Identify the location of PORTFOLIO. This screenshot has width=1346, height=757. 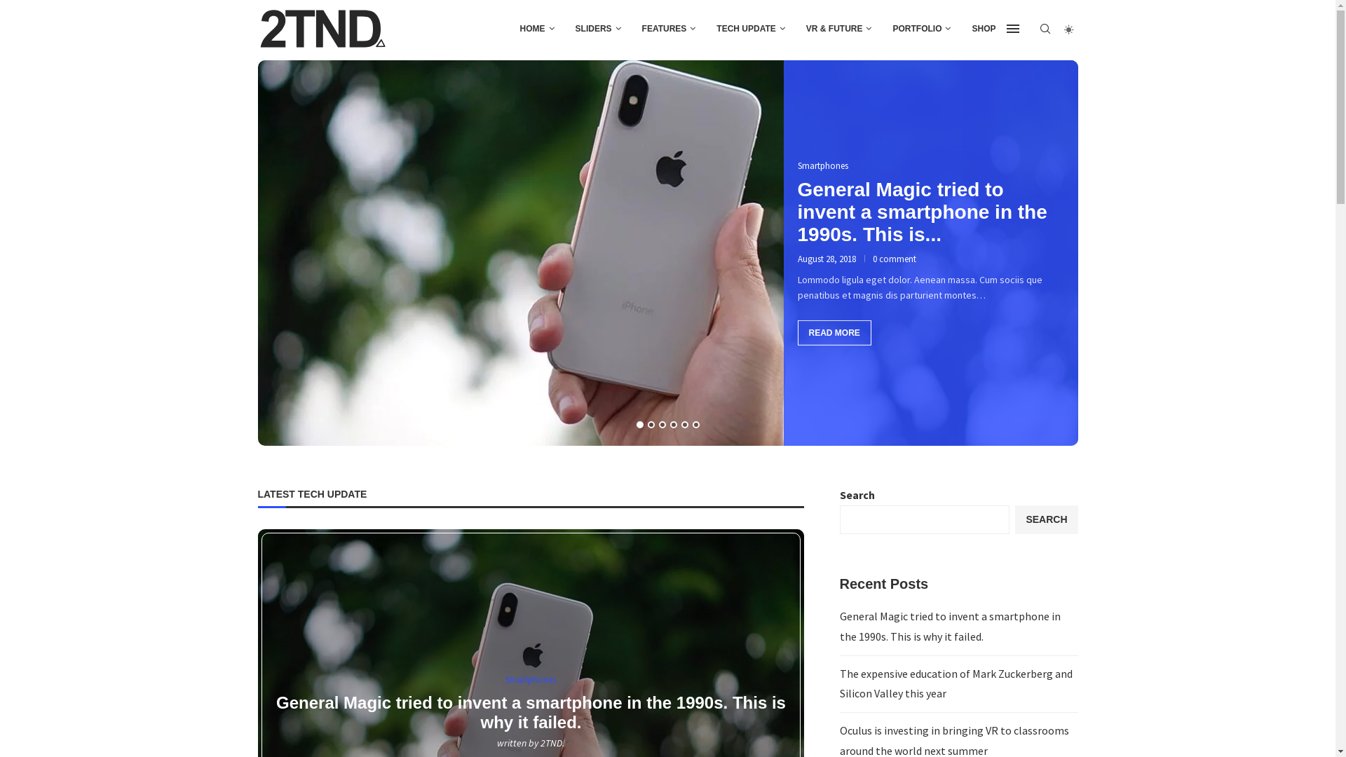
(921, 29).